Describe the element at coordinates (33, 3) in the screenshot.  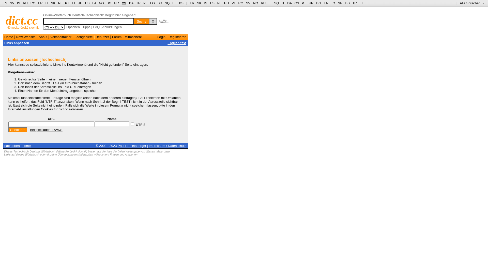
I see `RO` at that location.